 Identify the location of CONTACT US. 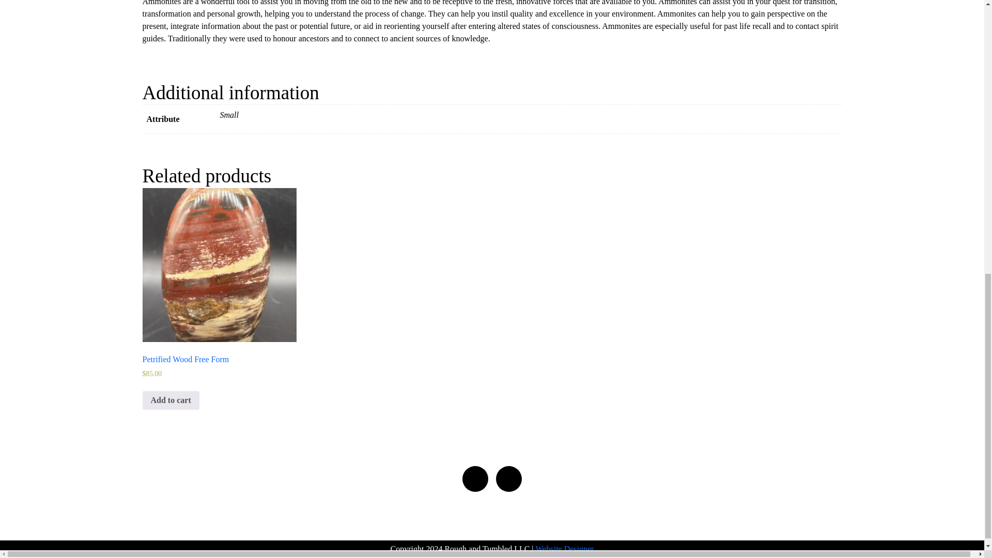
(629, 525).